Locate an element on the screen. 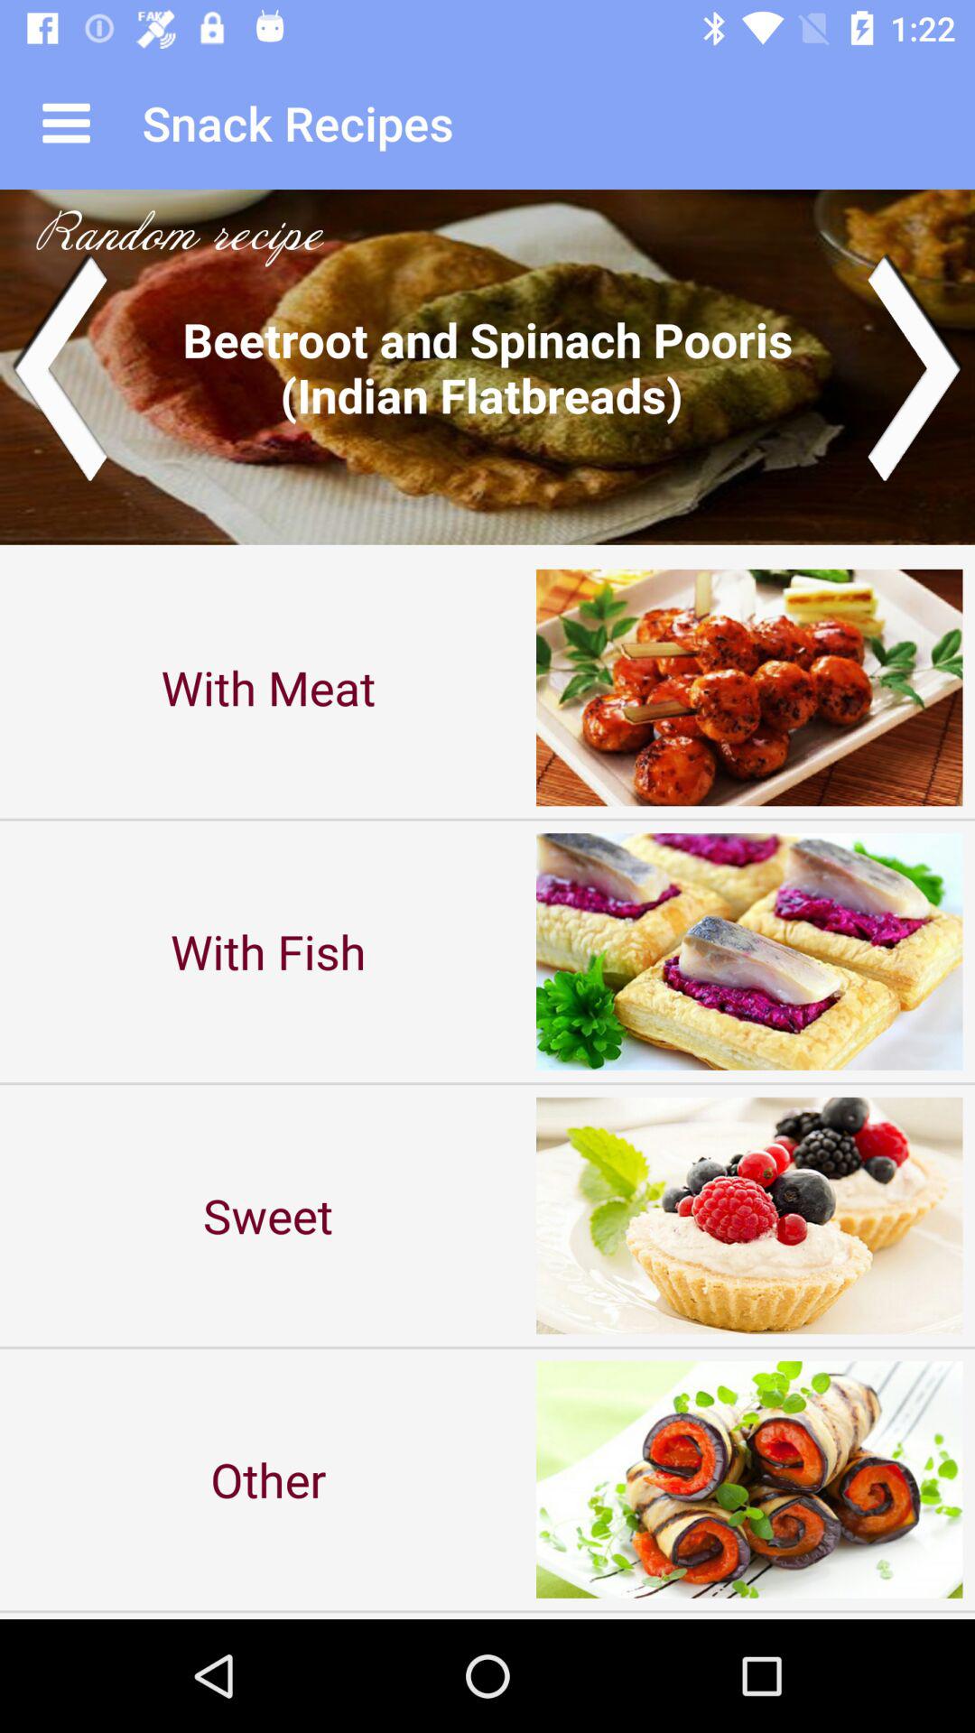  navigate to a previous random recipe is located at coordinates (60, 366).